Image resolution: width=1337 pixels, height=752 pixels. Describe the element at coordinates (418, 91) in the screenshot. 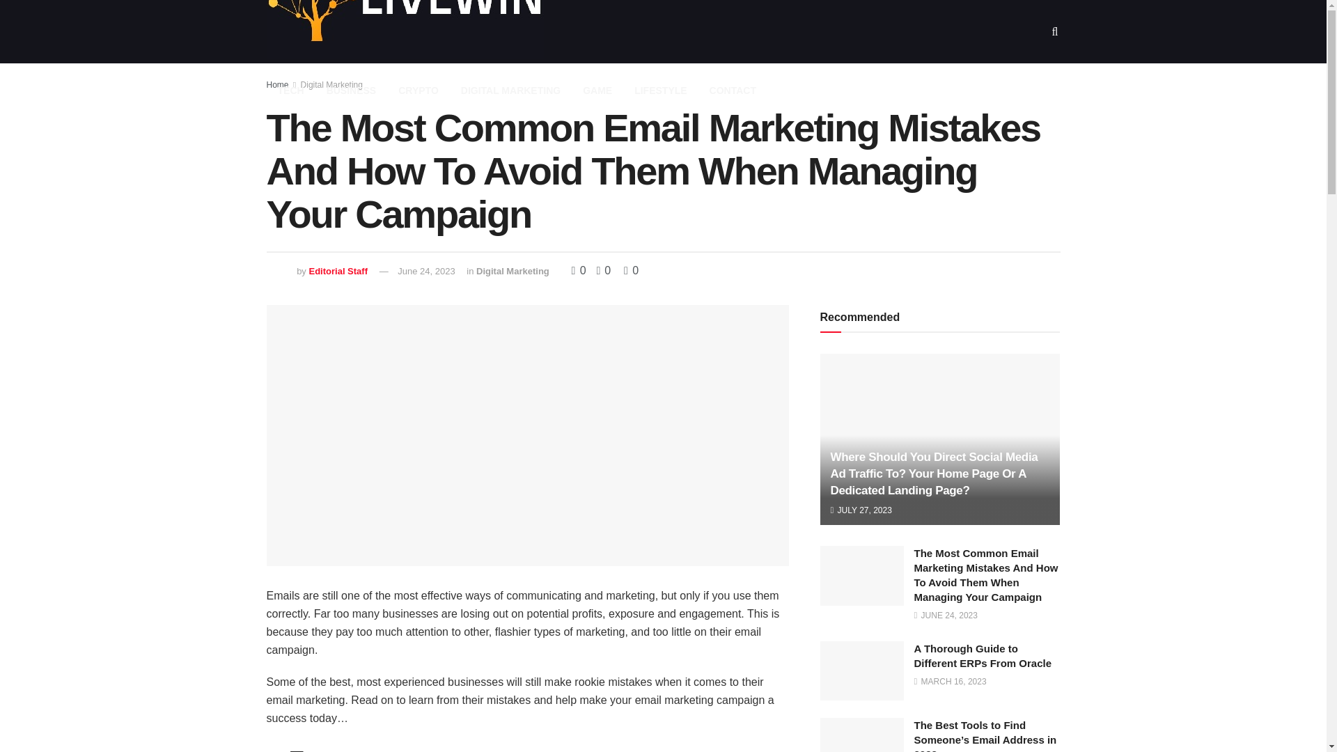

I see `CRYPTO` at that location.